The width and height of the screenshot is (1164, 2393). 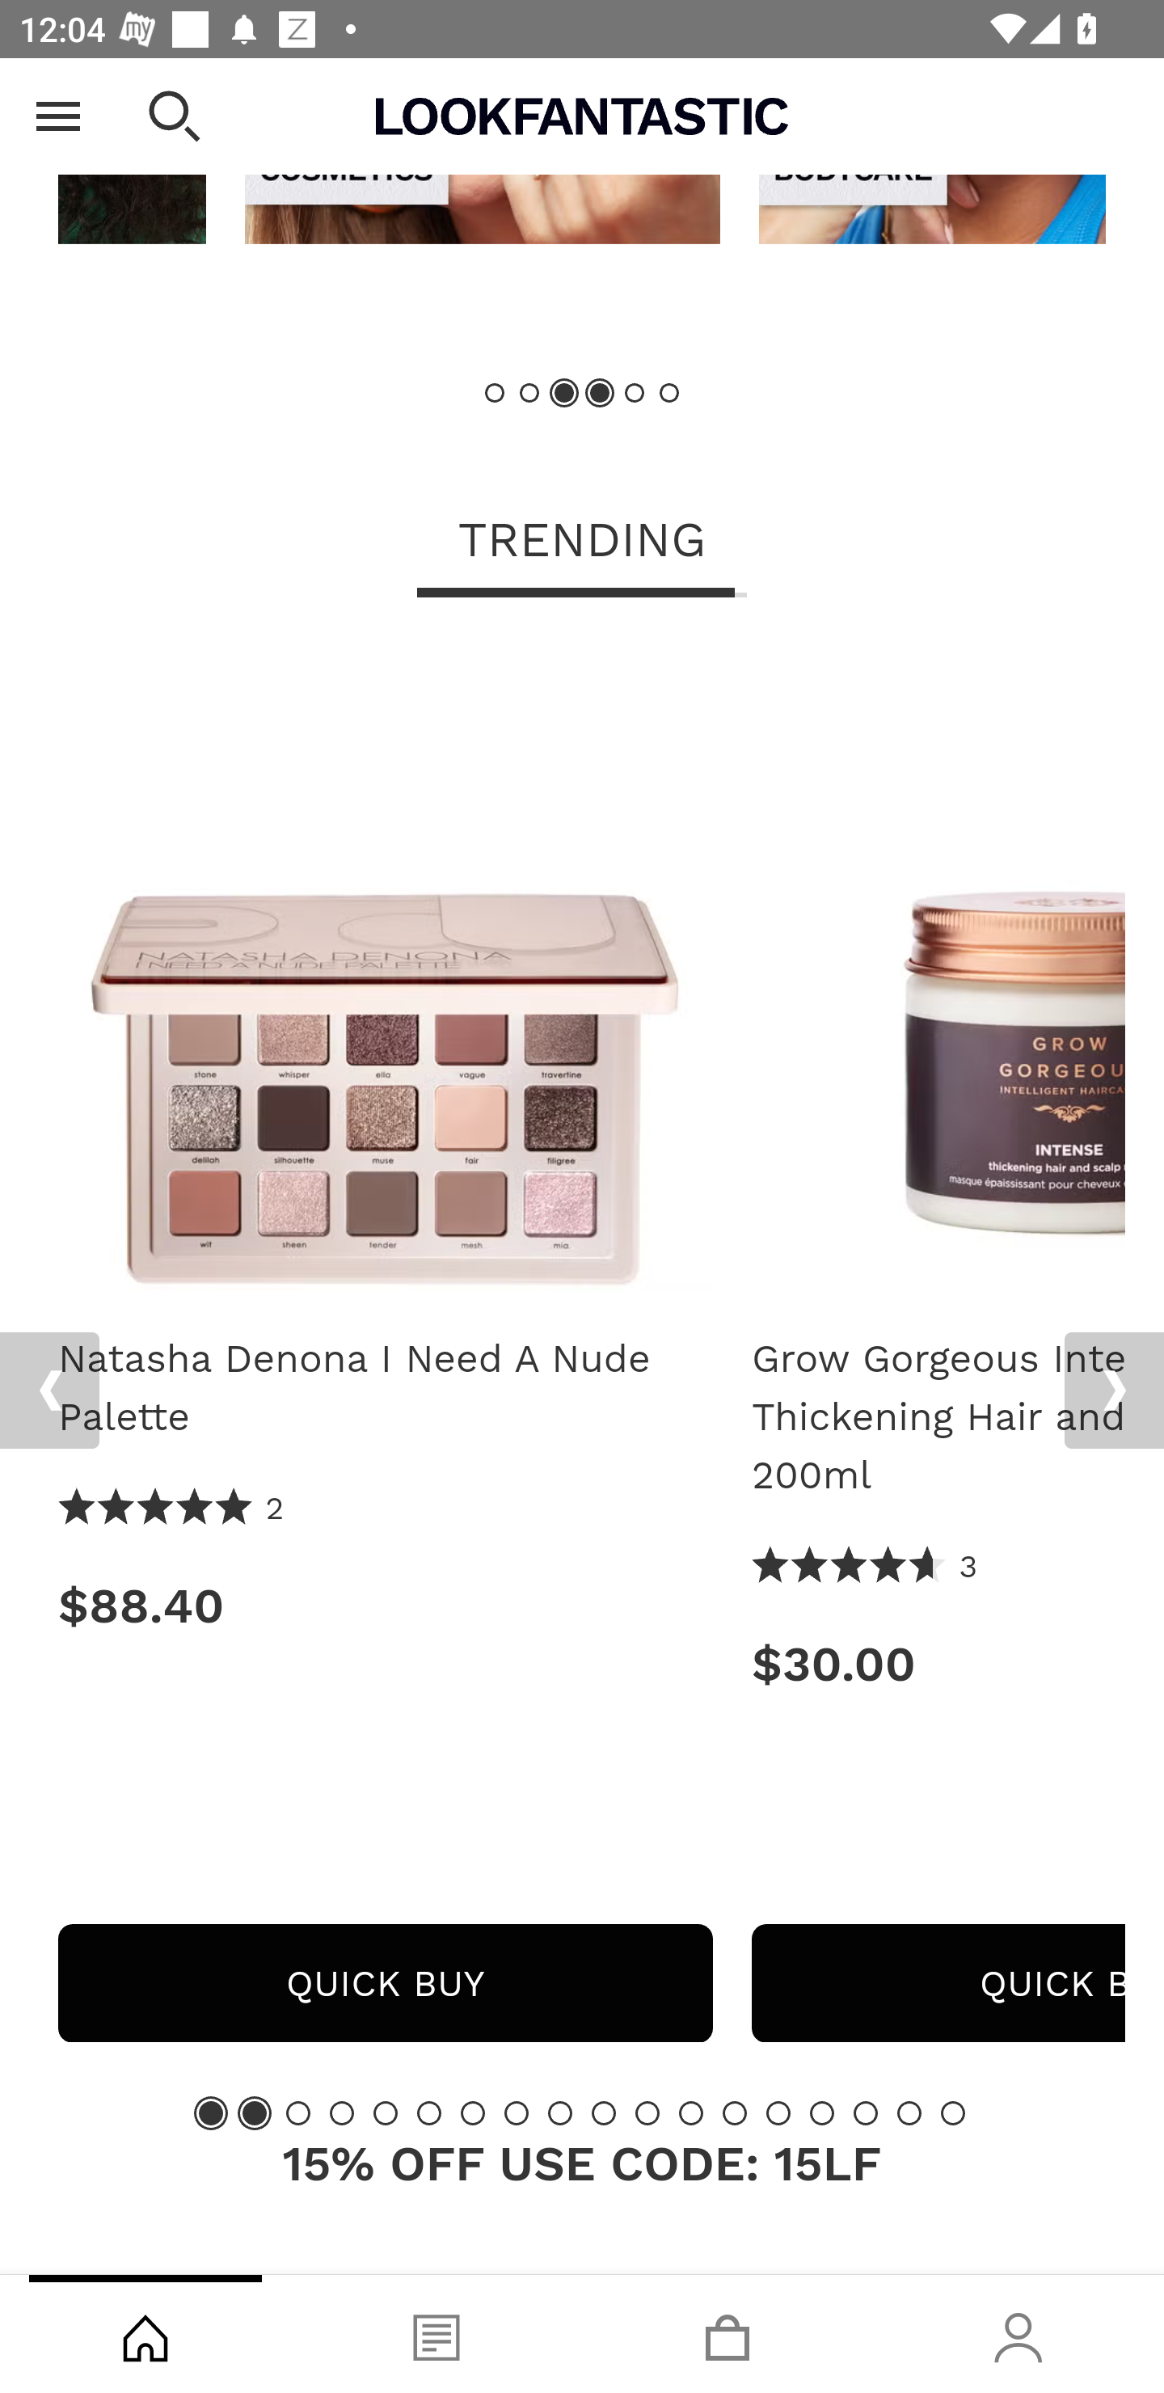 What do you see at coordinates (385, 1387) in the screenshot?
I see `Natasha Denona I Need A Nude Palette` at bounding box center [385, 1387].